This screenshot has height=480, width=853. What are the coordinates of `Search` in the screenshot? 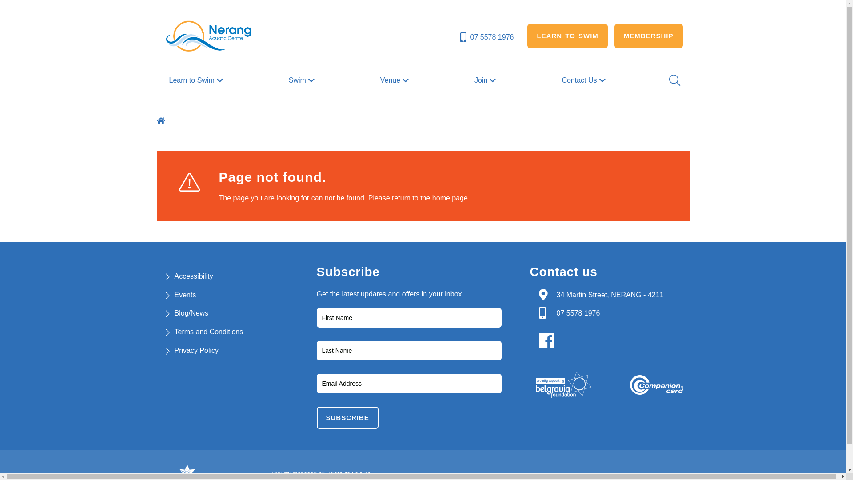 It's located at (674, 80).